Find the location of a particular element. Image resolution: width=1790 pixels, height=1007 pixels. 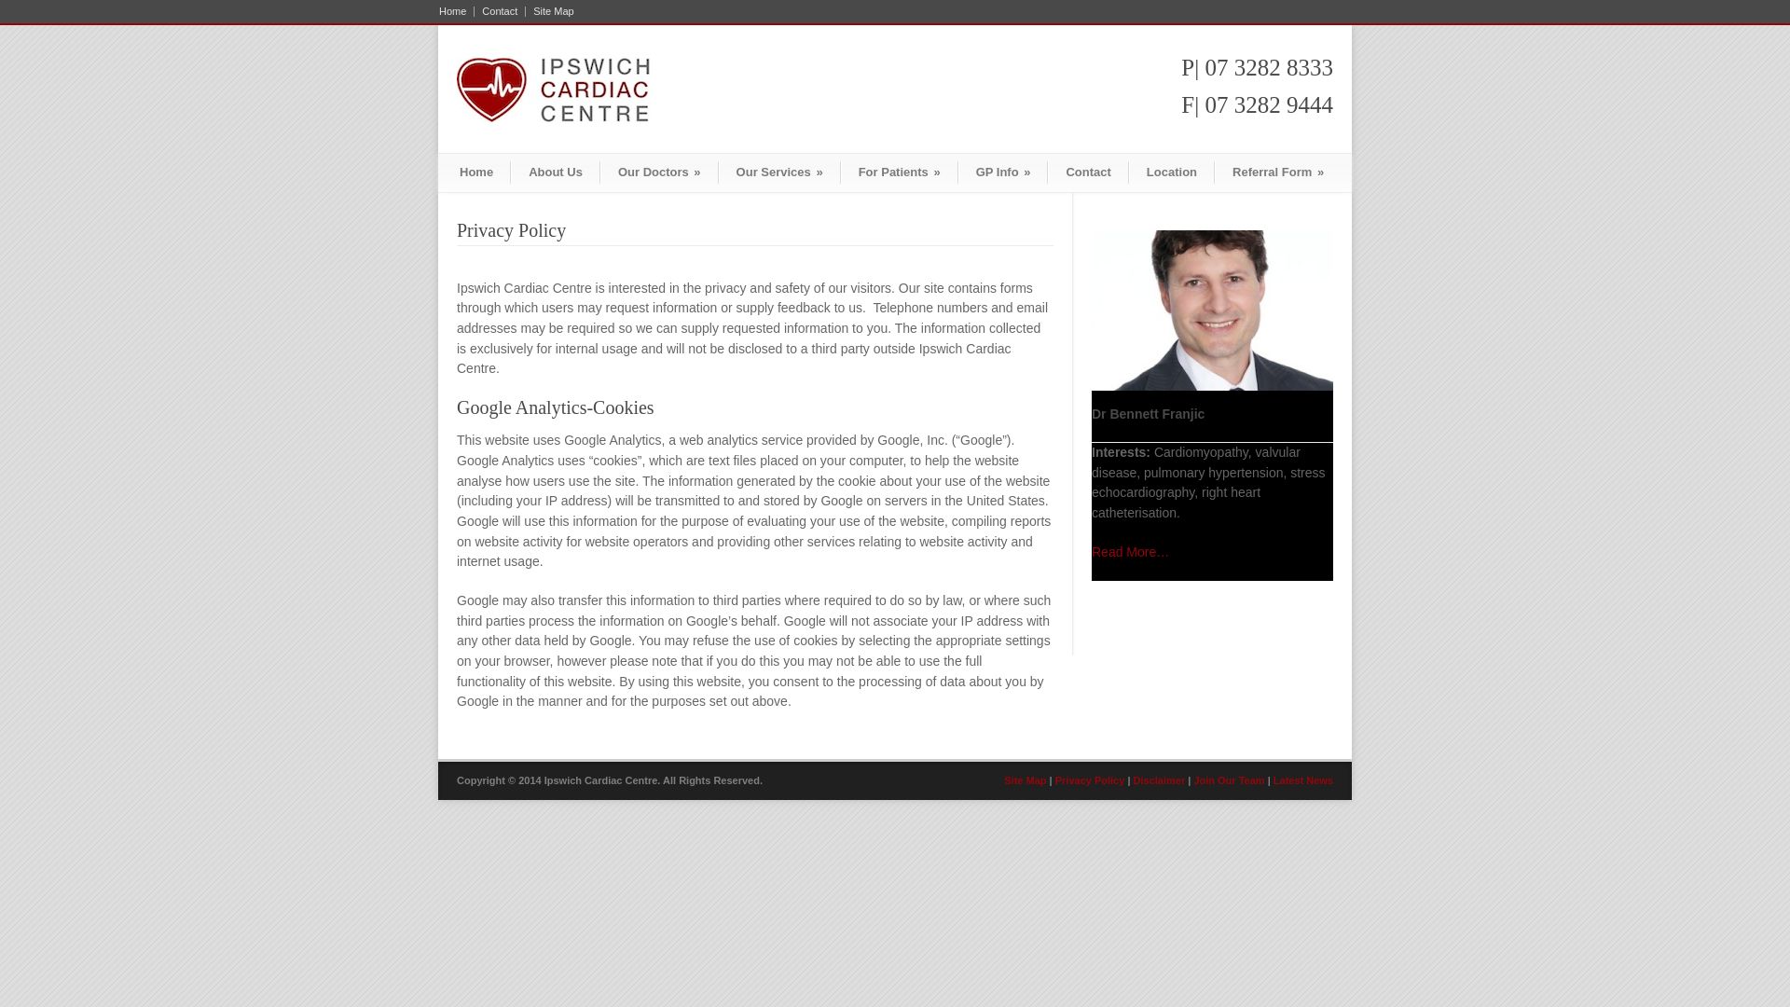

Site Map is located at coordinates (1026, 780).